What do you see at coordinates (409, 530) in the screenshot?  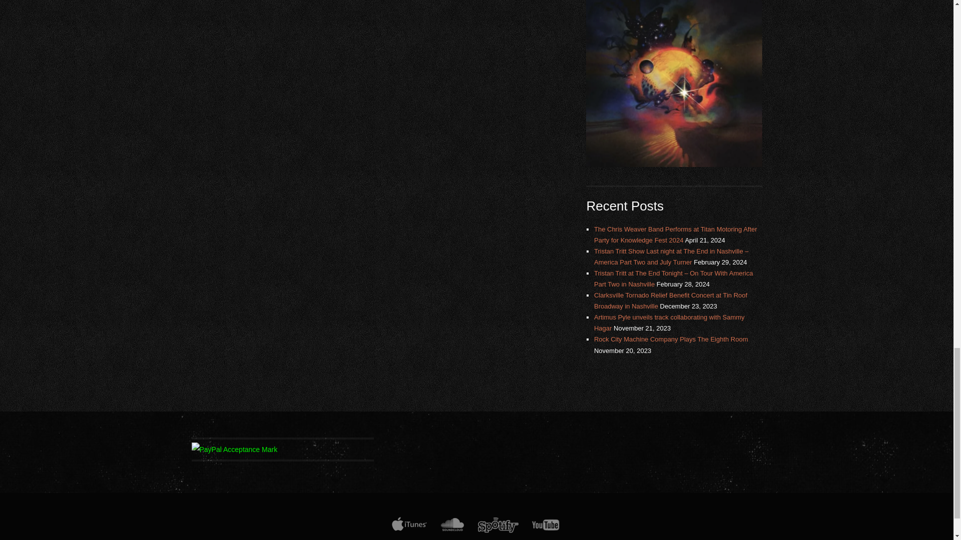 I see `Itunes` at bounding box center [409, 530].